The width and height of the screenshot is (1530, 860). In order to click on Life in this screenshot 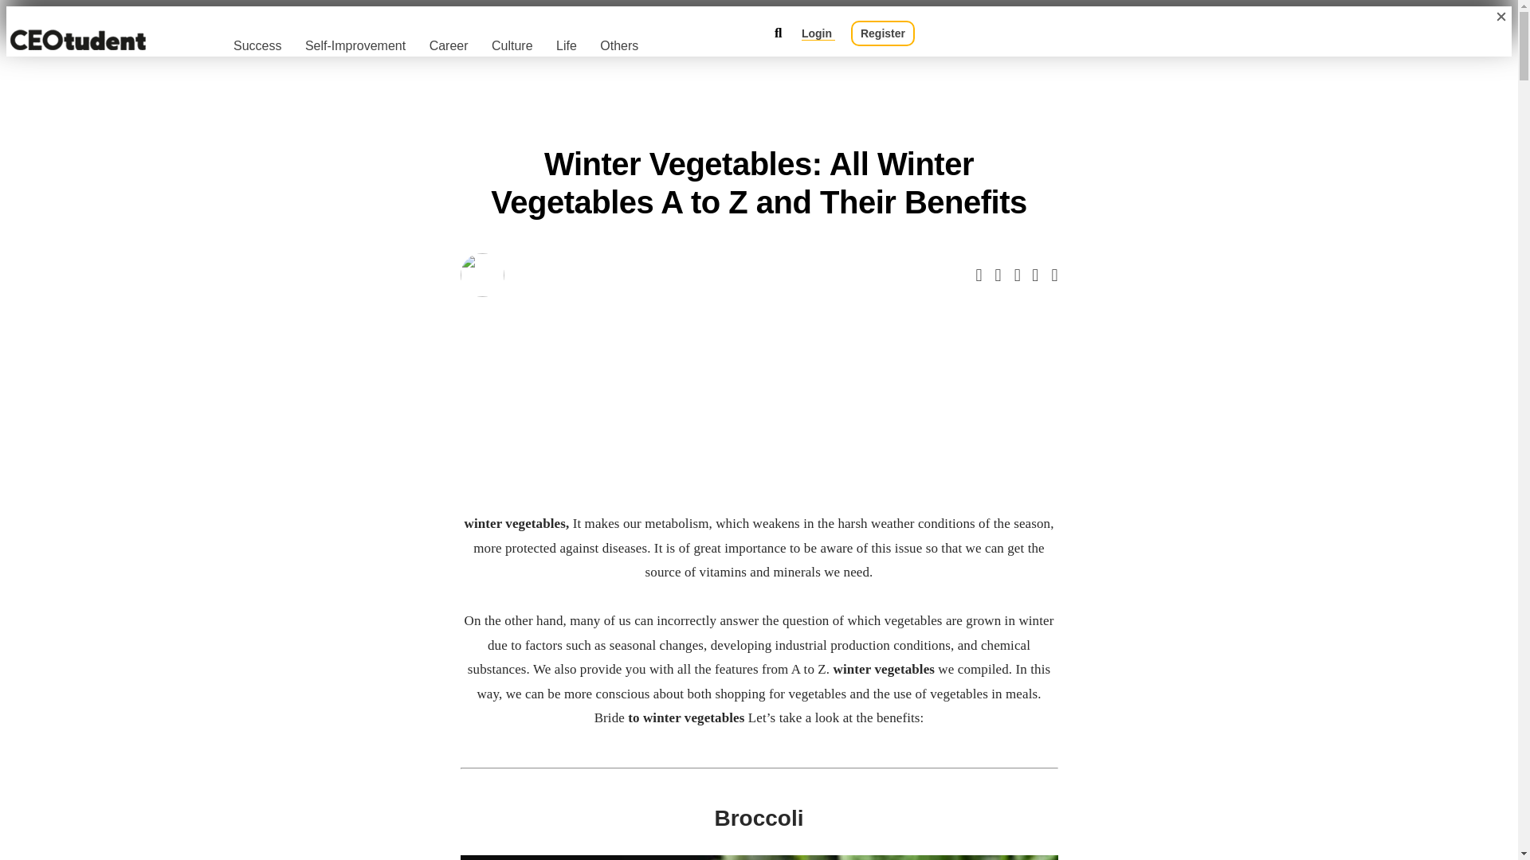, I will do `click(566, 45)`.